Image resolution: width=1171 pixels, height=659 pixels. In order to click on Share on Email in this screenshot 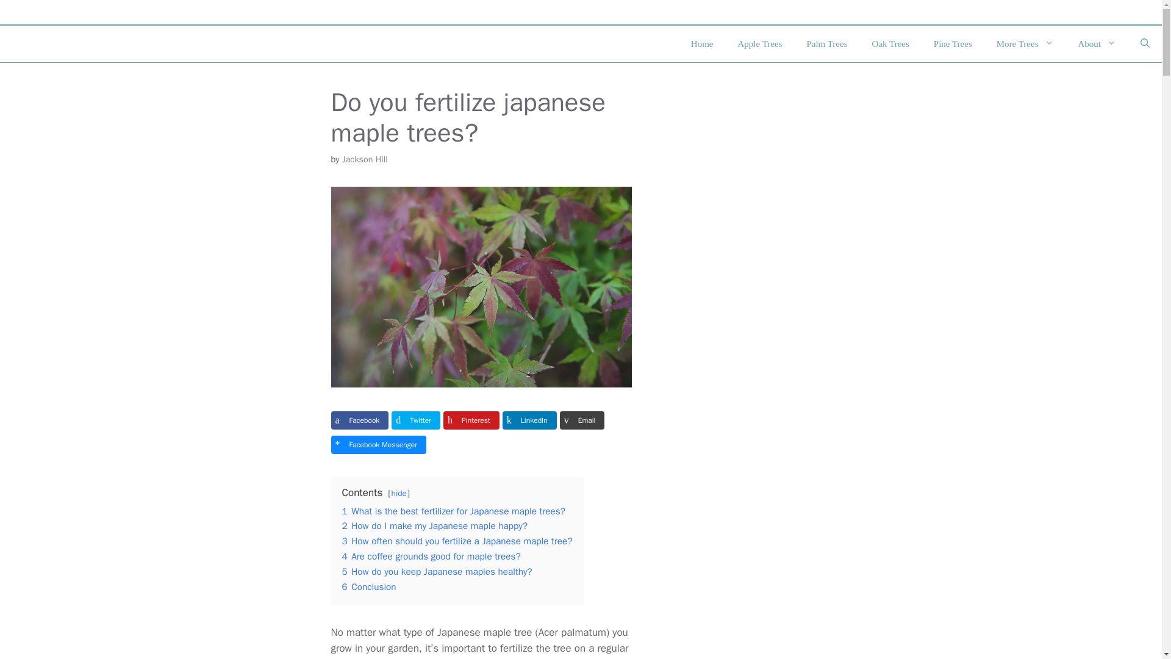, I will do `click(582, 420)`.